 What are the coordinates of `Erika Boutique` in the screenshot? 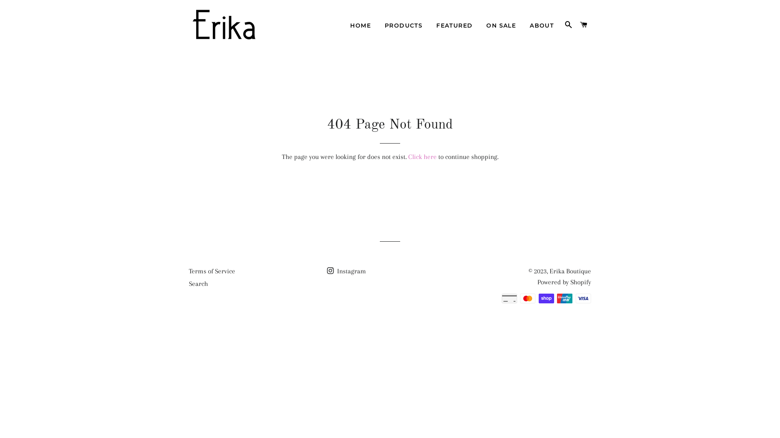 It's located at (570, 271).